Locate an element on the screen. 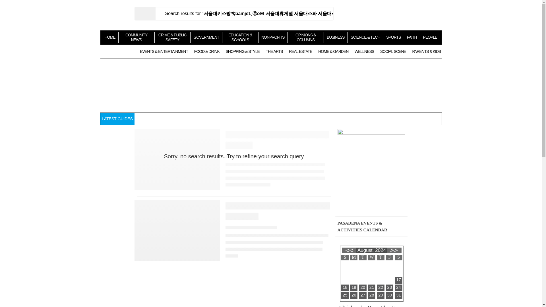 The width and height of the screenshot is (546, 307). WEEKENDR is located at coordinates (117, 51).